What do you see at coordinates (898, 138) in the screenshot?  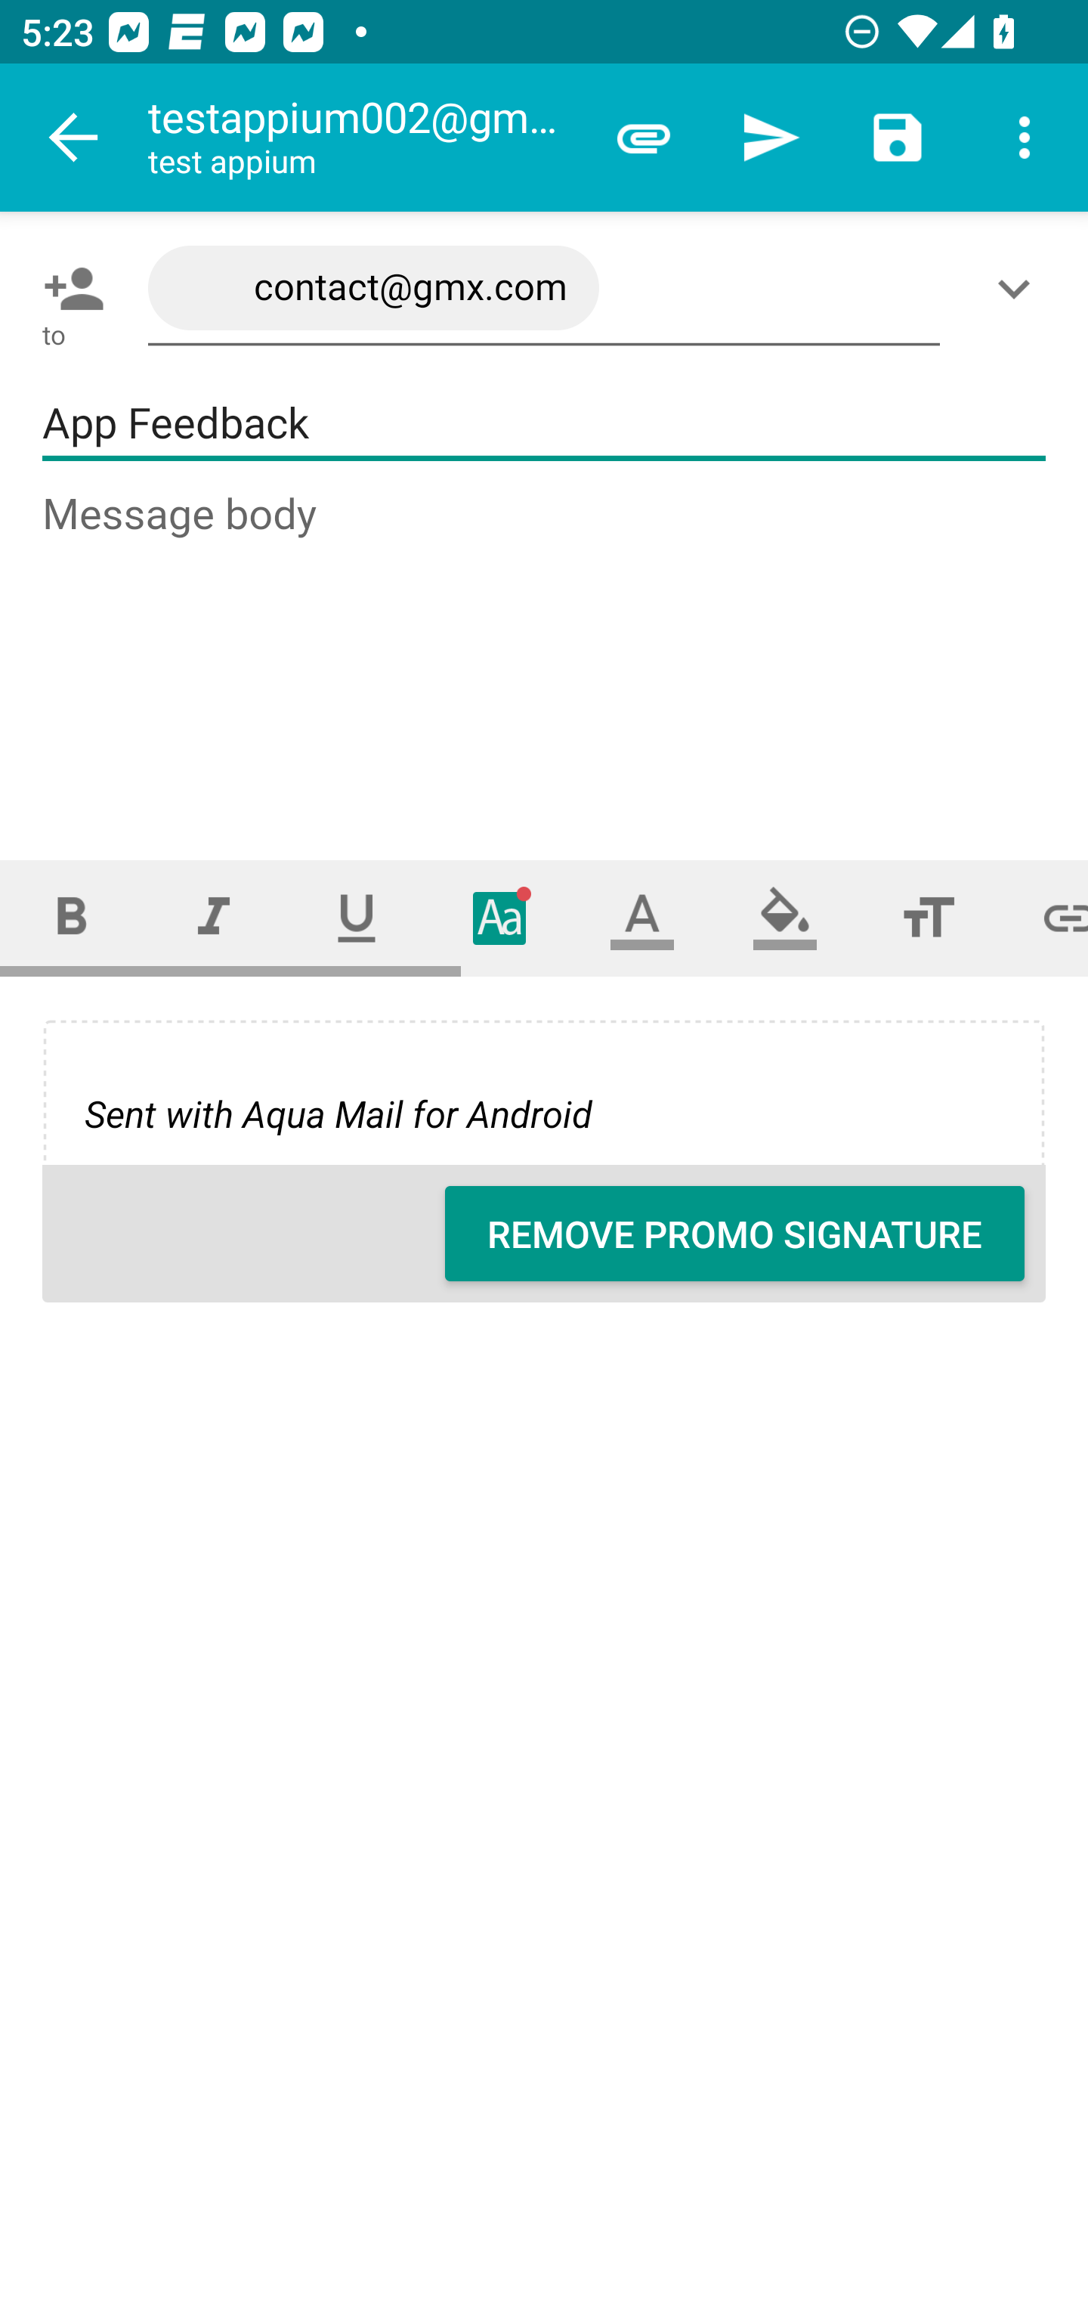 I see `Save` at bounding box center [898, 138].